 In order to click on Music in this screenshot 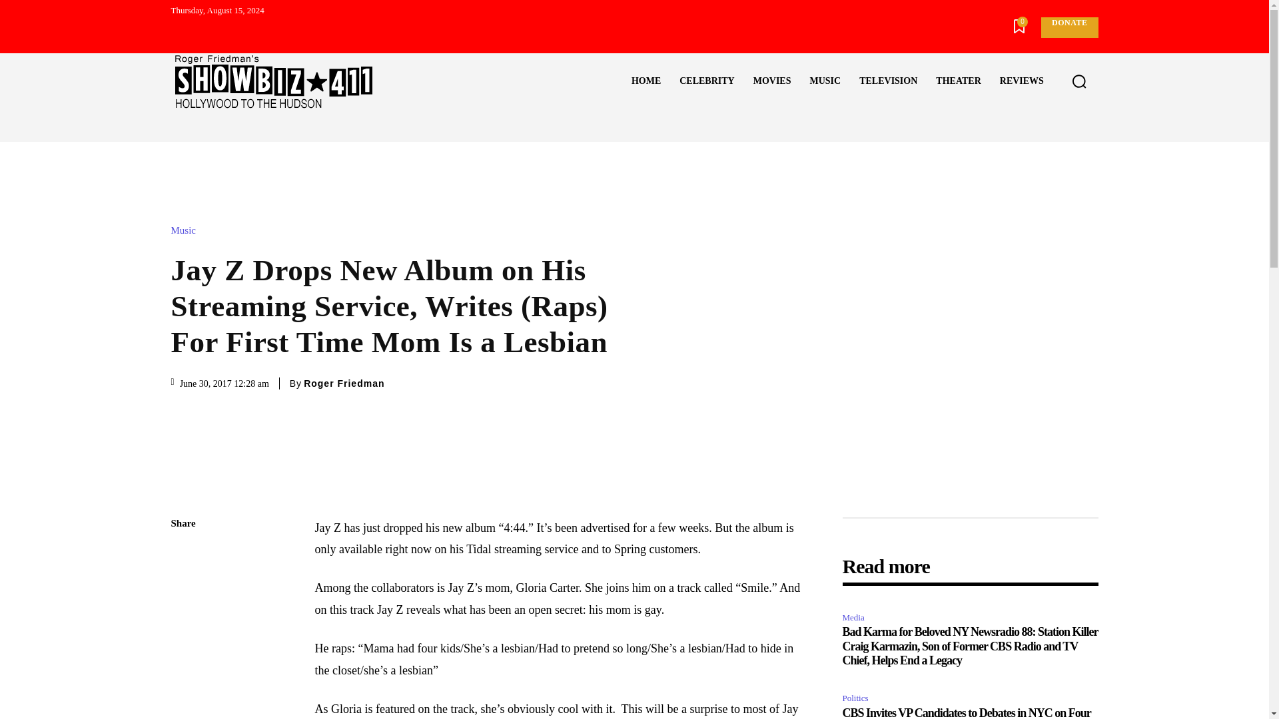, I will do `click(186, 230)`.